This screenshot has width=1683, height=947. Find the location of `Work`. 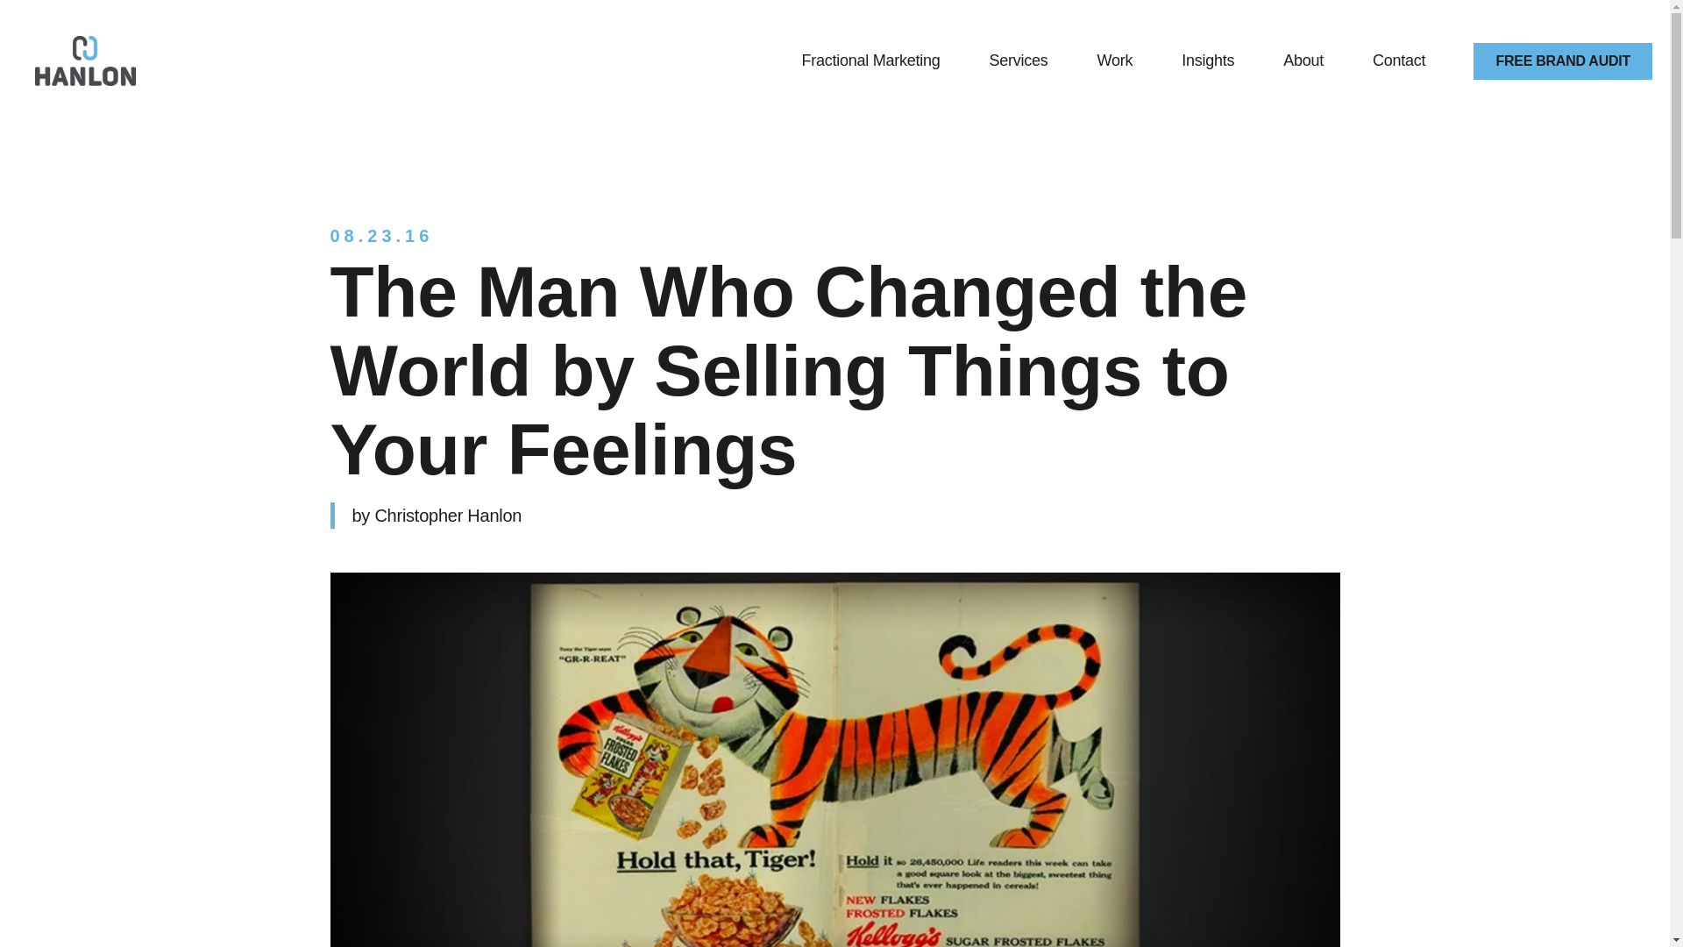

Work is located at coordinates (1115, 61).